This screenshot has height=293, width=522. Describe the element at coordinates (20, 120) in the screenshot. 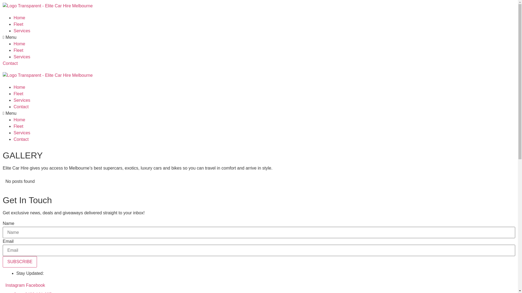

I see `Home` at that location.